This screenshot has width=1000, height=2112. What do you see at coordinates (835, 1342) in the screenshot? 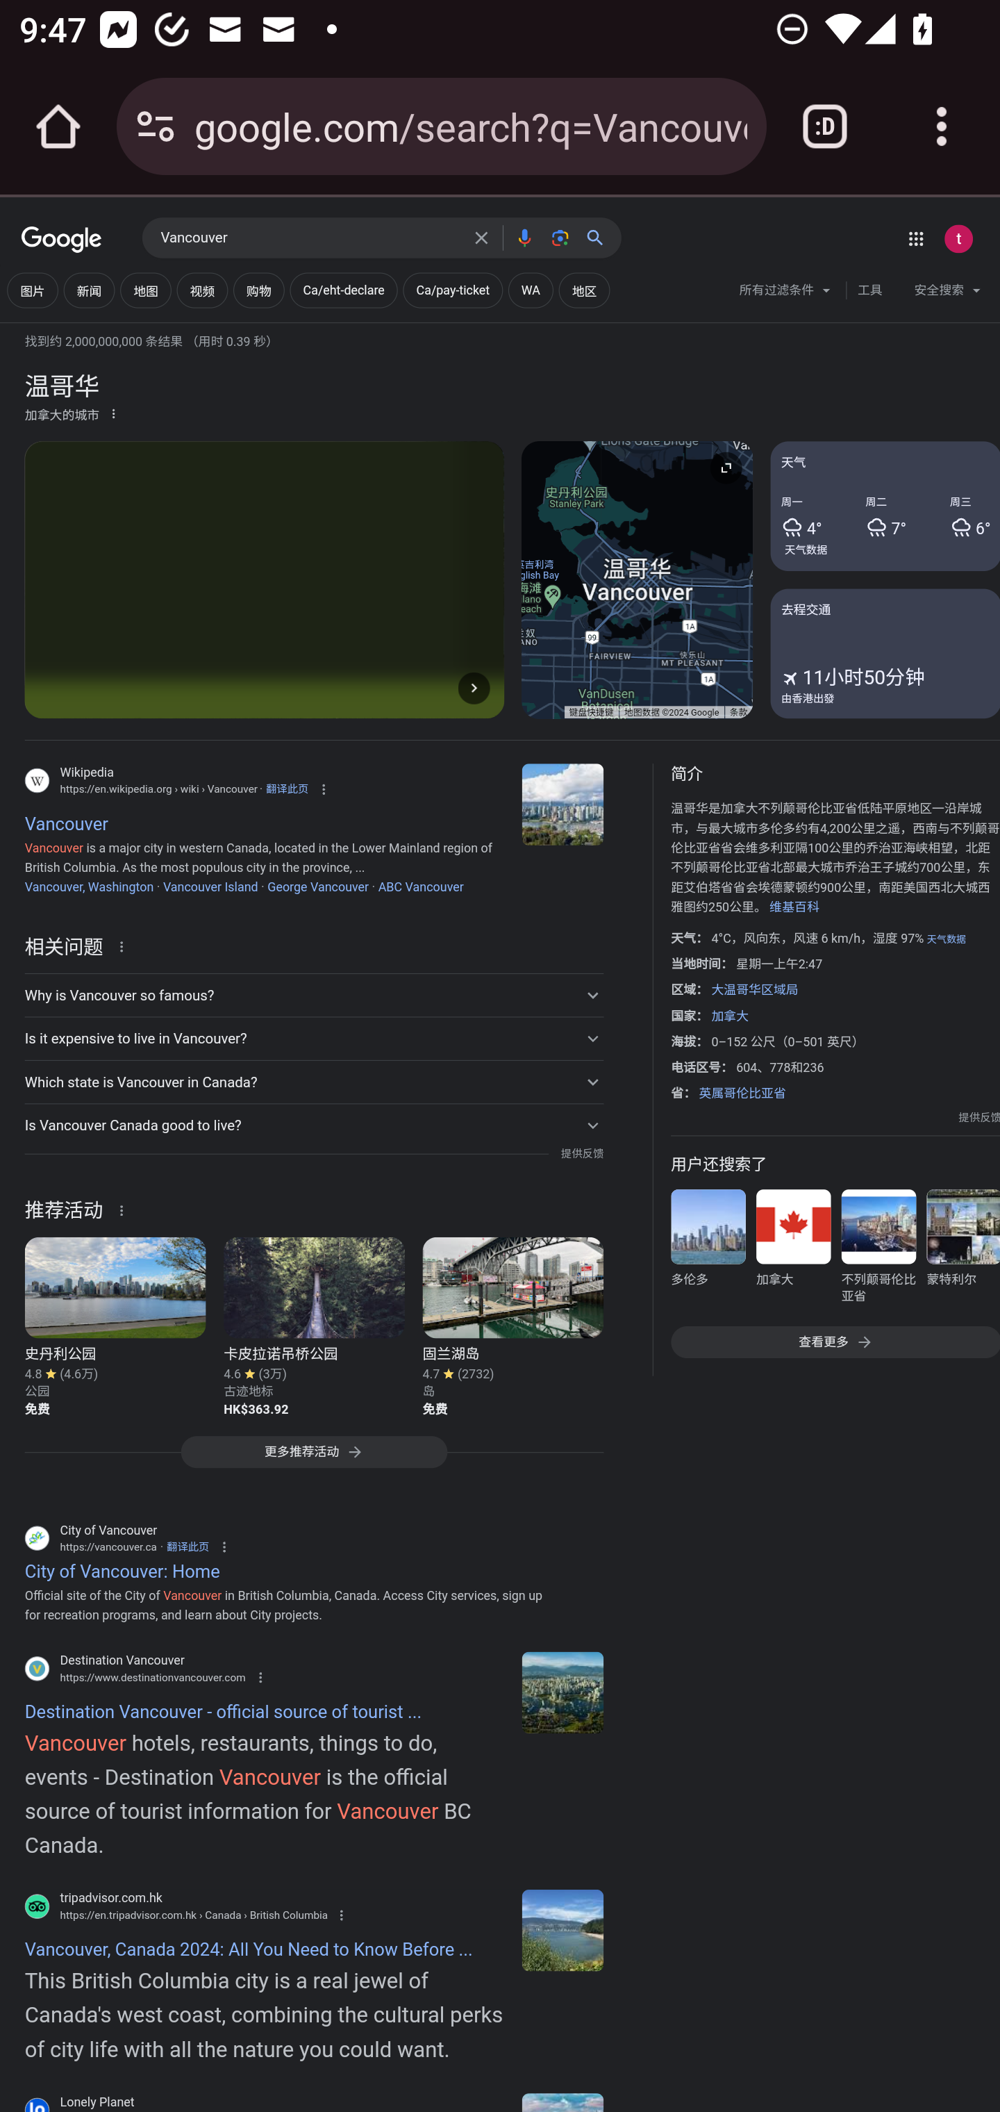
I see `查看更多 查看更多 查看更多` at bounding box center [835, 1342].